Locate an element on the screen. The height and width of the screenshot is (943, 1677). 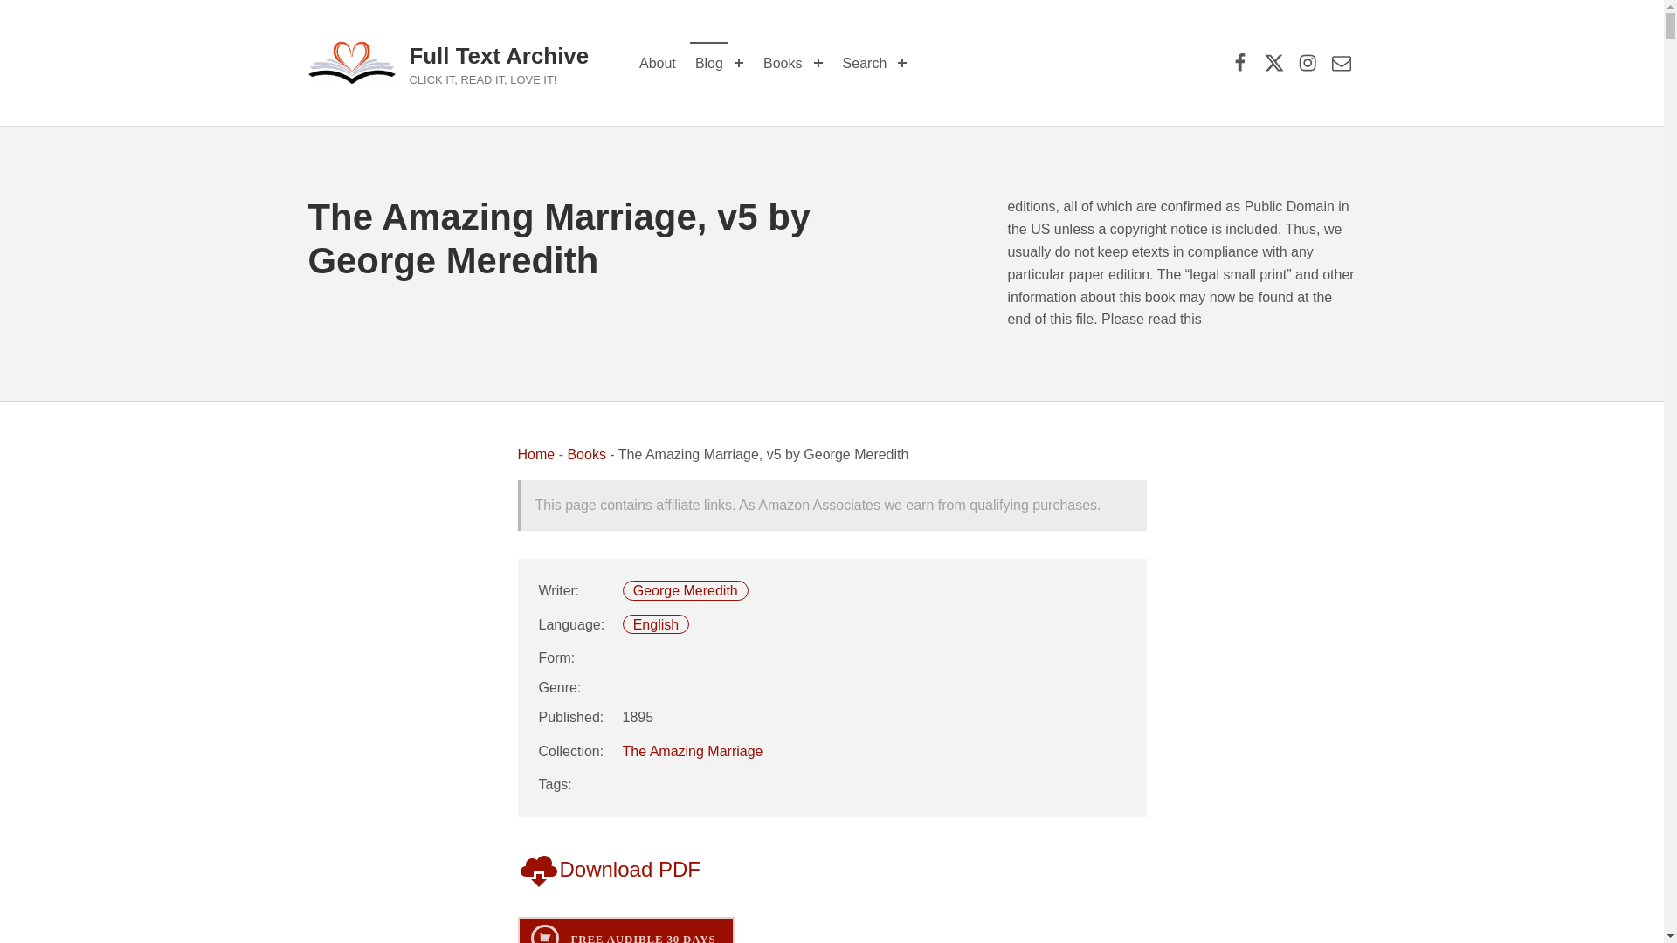
Blog is located at coordinates (708, 63).